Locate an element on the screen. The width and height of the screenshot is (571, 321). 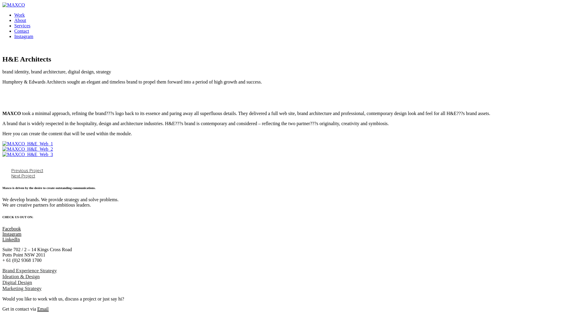
About is located at coordinates (20, 20).